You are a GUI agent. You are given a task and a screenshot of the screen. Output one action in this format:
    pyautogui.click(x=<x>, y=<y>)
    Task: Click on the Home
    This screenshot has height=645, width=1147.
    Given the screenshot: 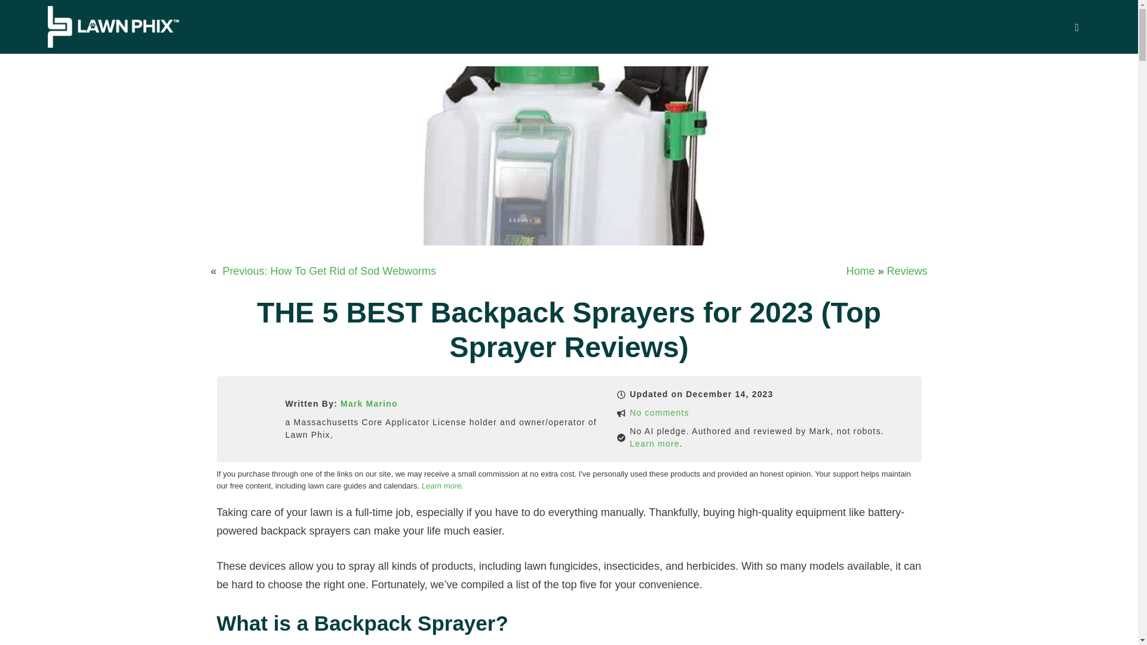 What is the action you would take?
    pyautogui.click(x=860, y=271)
    